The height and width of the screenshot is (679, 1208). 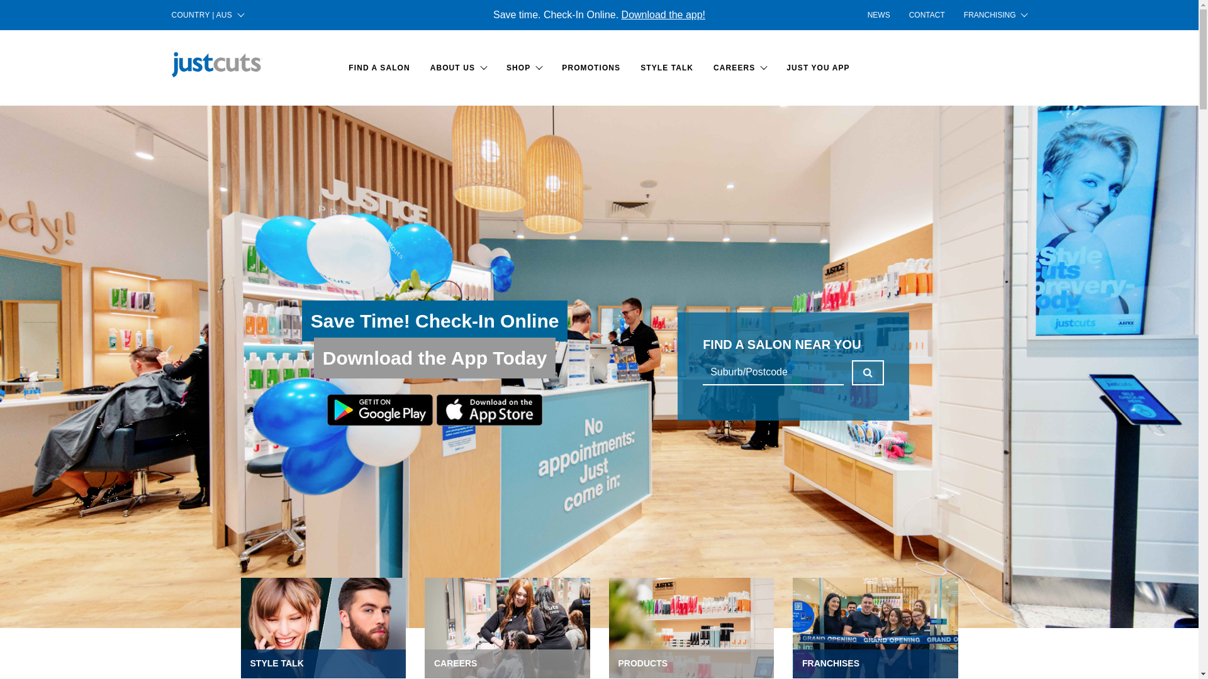 What do you see at coordinates (524, 68) in the screenshot?
I see `SHOP` at bounding box center [524, 68].